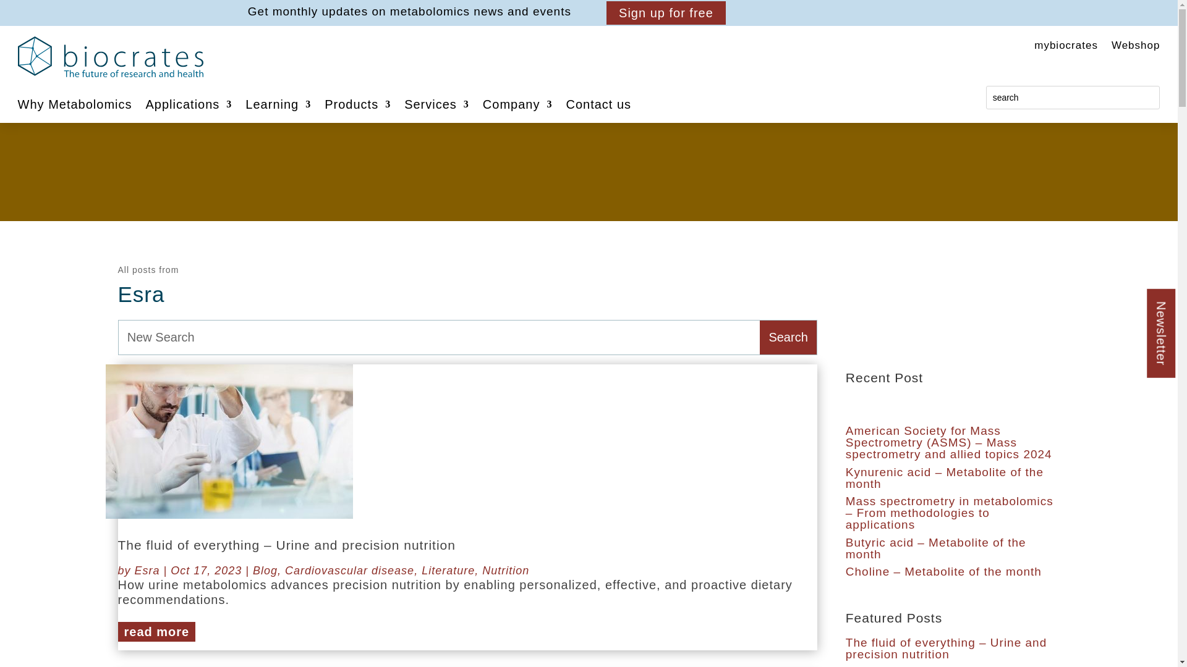 This screenshot has width=1187, height=667. Describe the element at coordinates (518, 106) in the screenshot. I see `Company` at that location.